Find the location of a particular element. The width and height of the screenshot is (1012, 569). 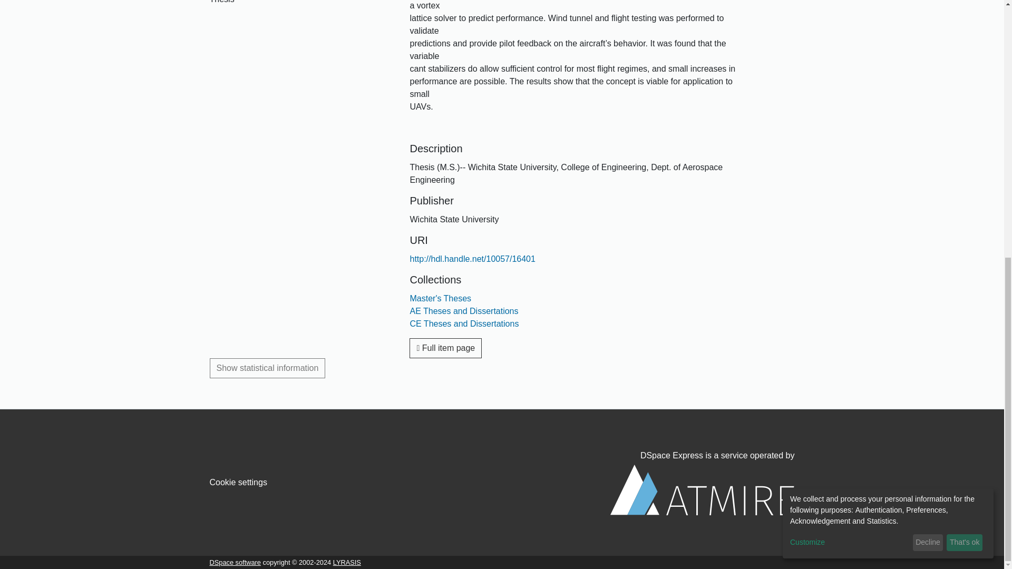

Master's Theses is located at coordinates (441, 298).